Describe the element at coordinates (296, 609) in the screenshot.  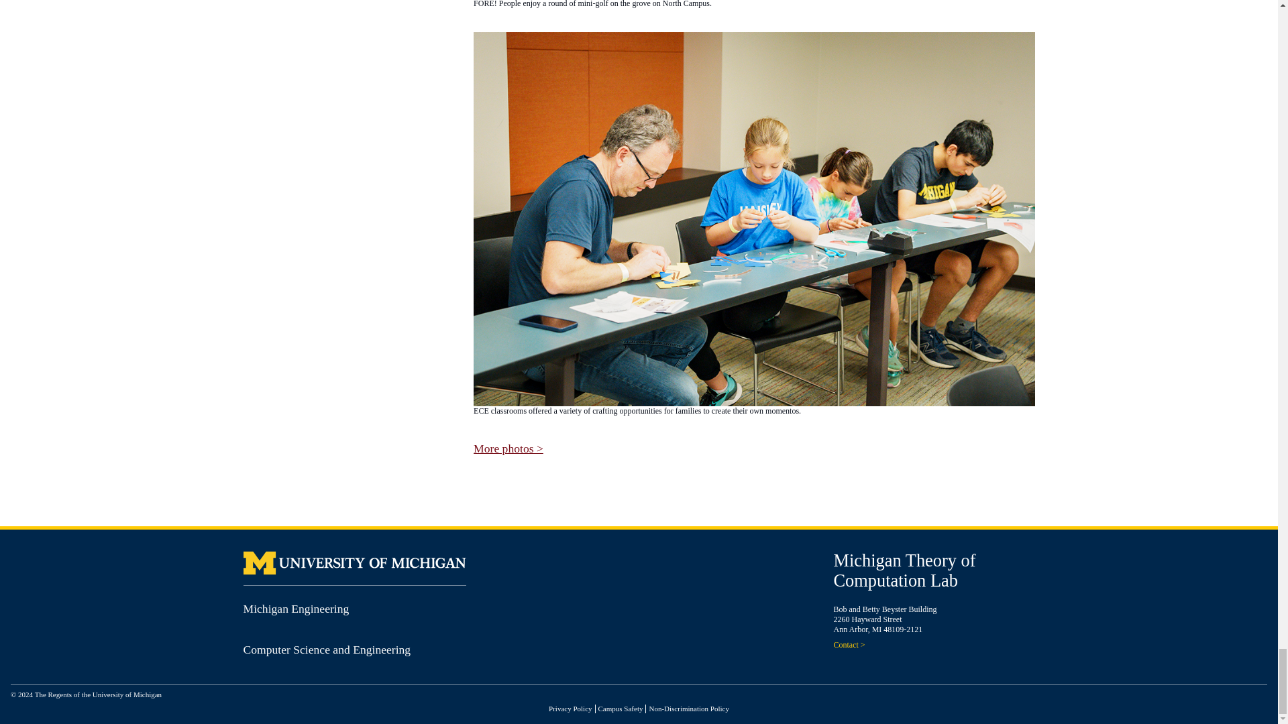
I see `Michigan Engineering` at that location.